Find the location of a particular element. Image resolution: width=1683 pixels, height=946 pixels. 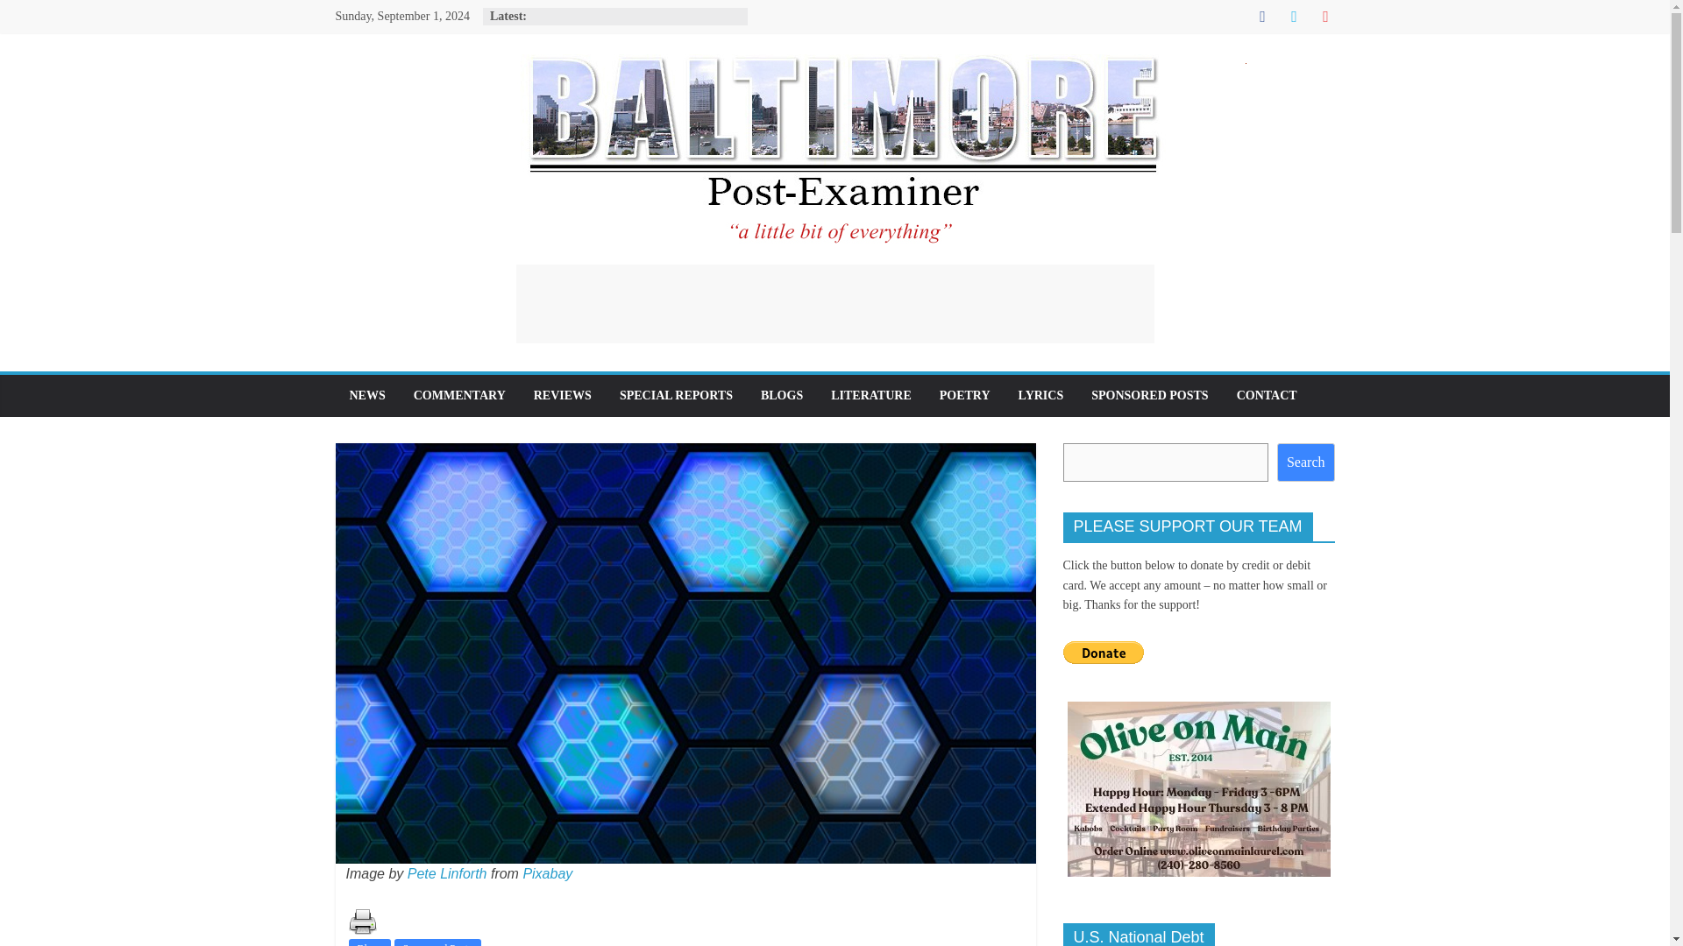

SPONSORED POSTS is located at coordinates (1148, 396).